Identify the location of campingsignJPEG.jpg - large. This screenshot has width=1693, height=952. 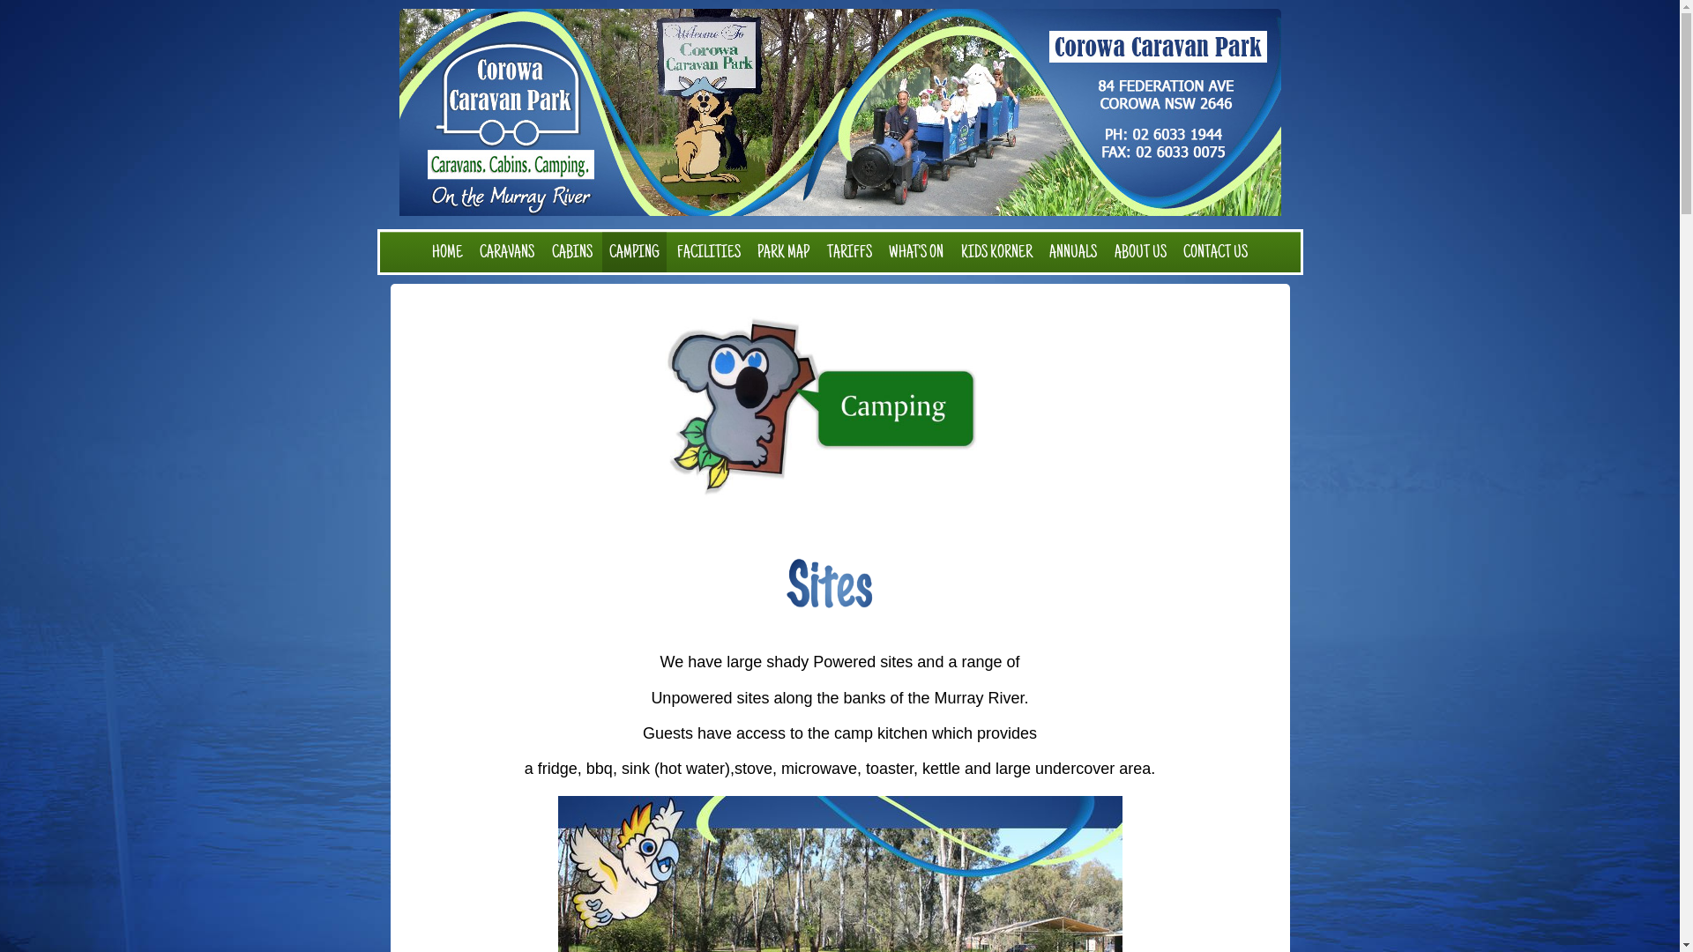
(840, 407).